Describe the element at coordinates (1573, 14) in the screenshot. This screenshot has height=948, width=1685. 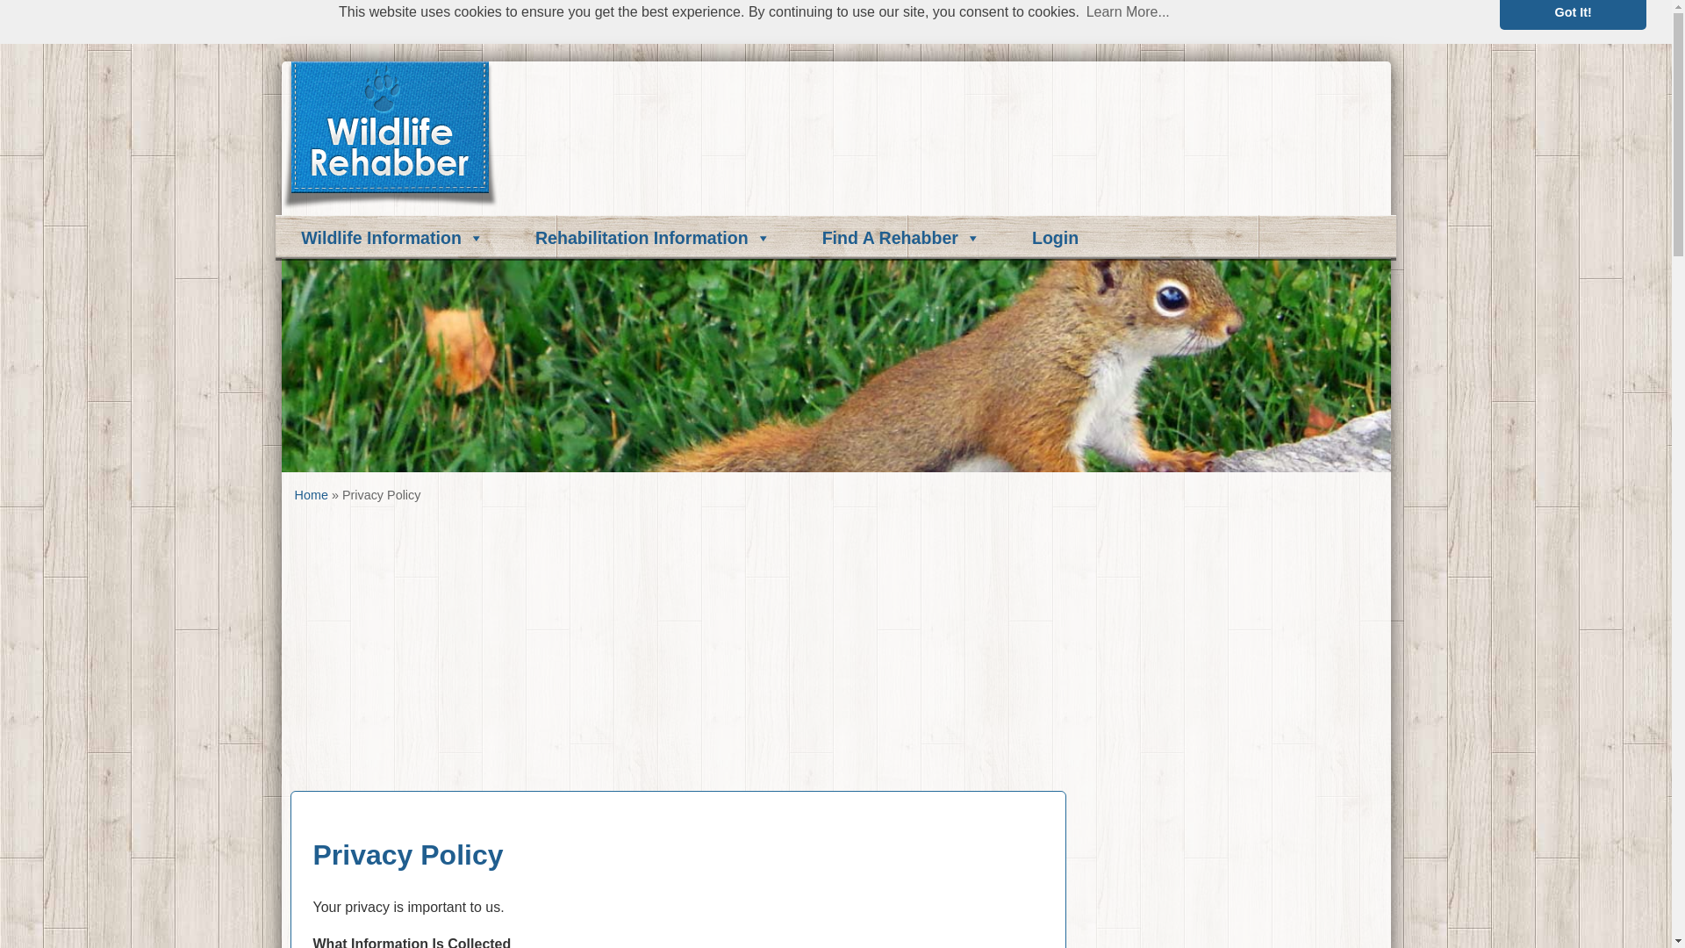
I see `Got It!` at that location.